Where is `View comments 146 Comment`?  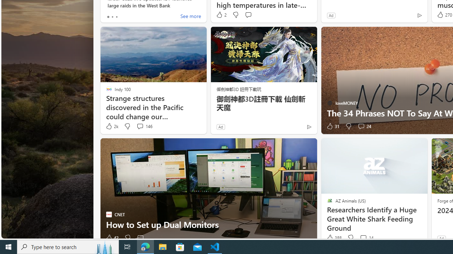
View comments 146 Comment is located at coordinates (140, 126).